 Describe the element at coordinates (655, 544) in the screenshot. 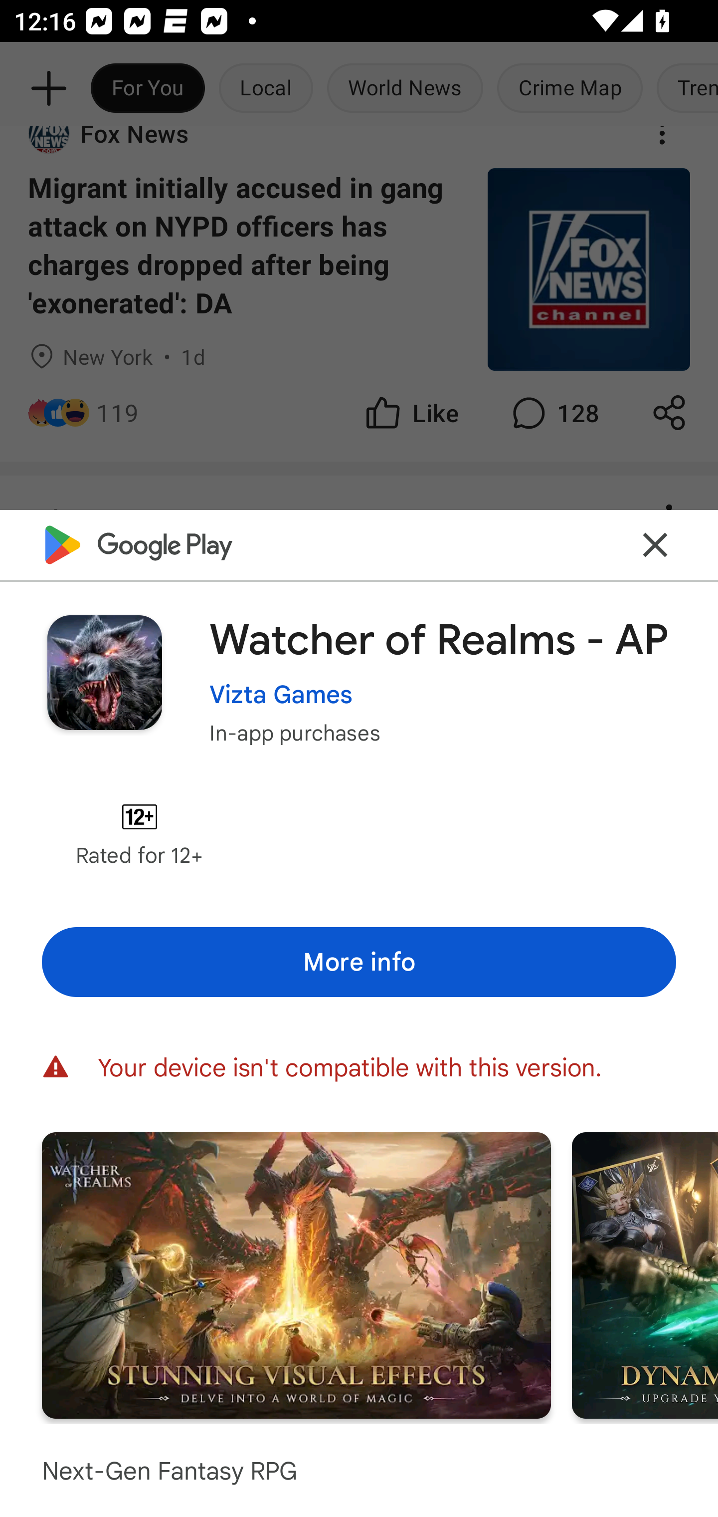

I see `Close` at that location.